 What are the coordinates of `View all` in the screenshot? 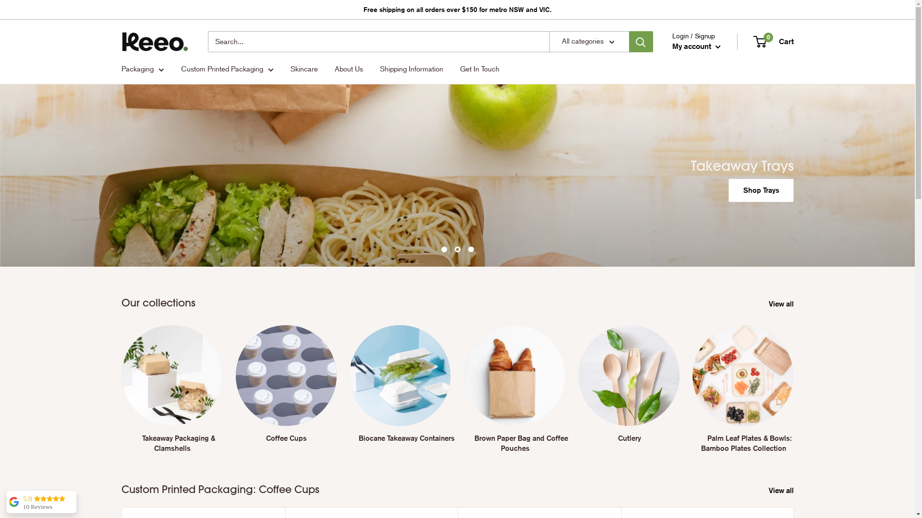 It's located at (787, 491).